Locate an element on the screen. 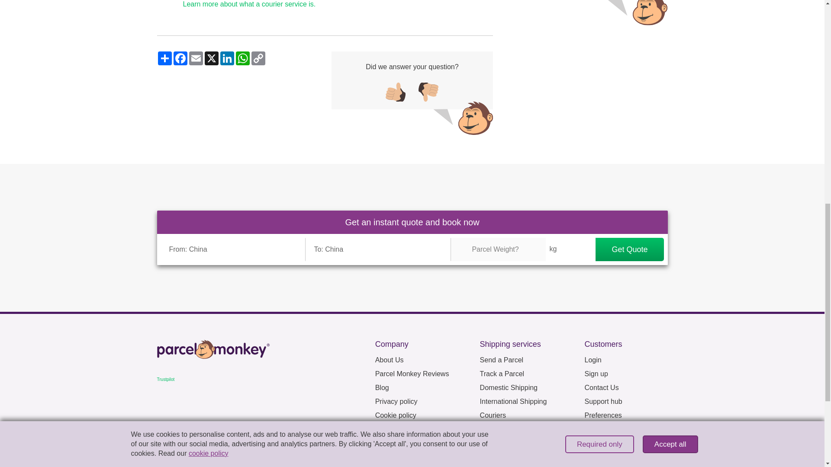  Copy Link is located at coordinates (258, 58).